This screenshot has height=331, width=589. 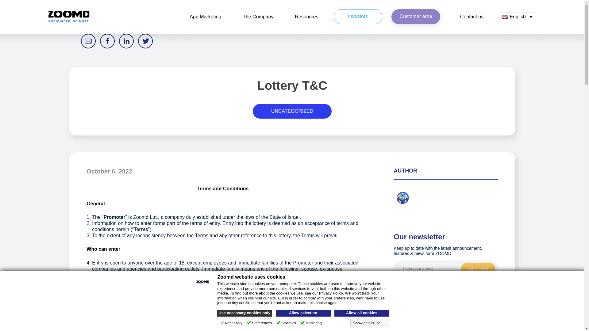 I want to click on Show details, so click(x=366, y=323).